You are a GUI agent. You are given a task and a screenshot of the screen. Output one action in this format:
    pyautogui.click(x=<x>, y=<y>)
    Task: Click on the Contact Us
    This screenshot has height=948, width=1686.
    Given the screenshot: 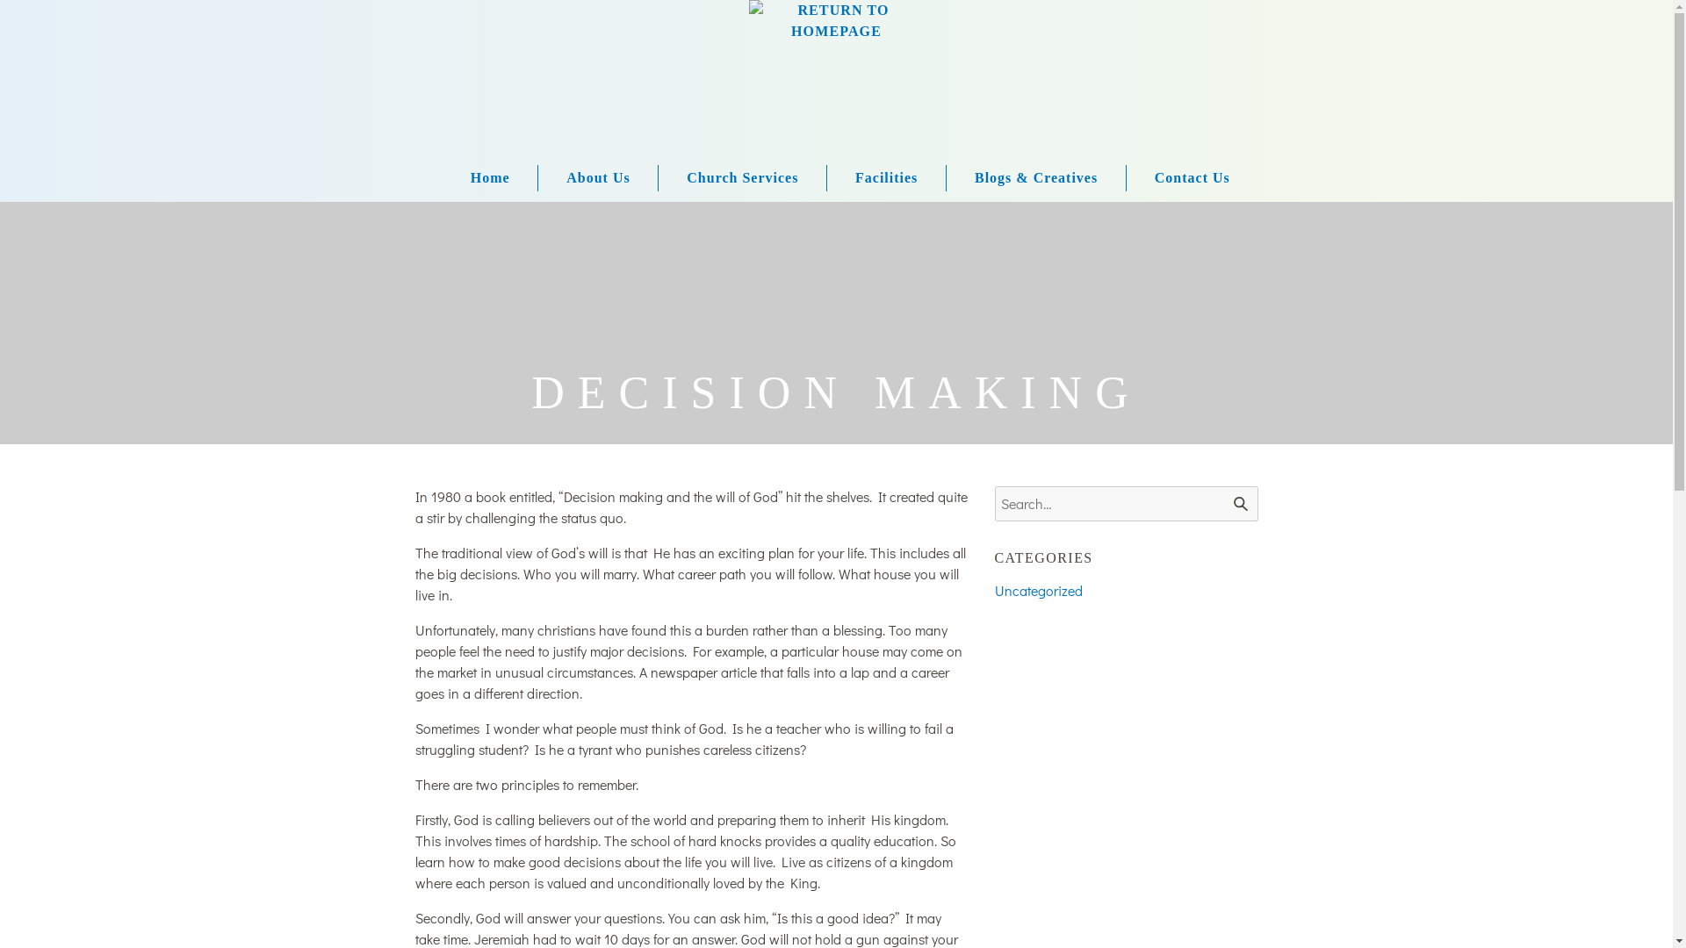 What is the action you would take?
    pyautogui.click(x=1178, y=178)
    